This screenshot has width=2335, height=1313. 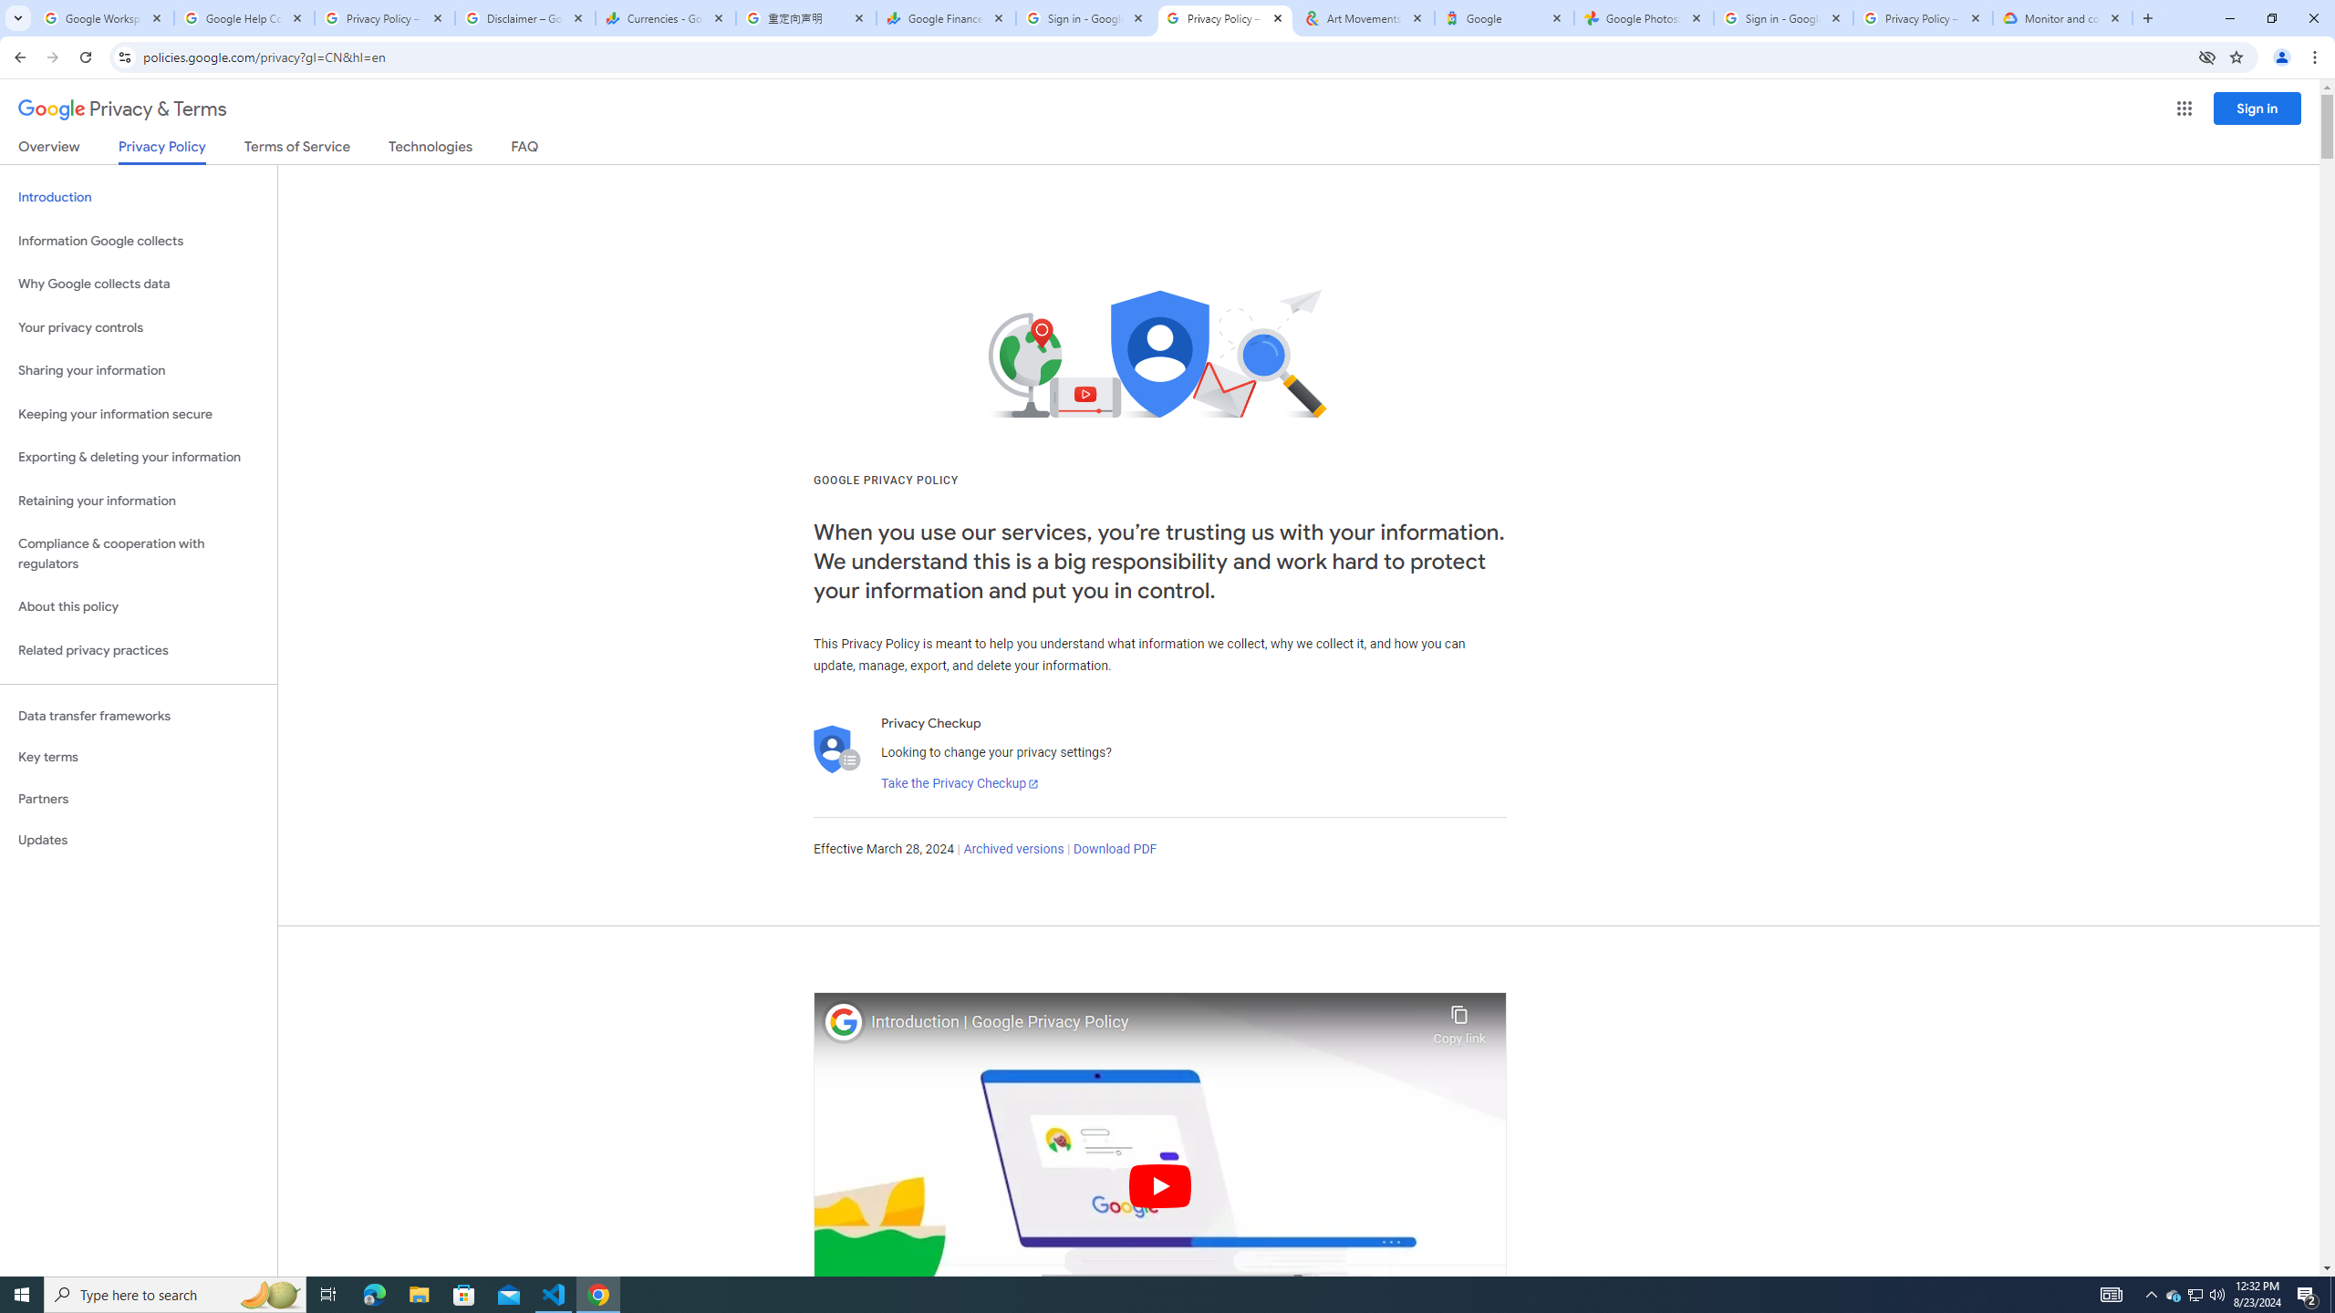 I want to click on Why Google collects data, so click(x=139, y=284).